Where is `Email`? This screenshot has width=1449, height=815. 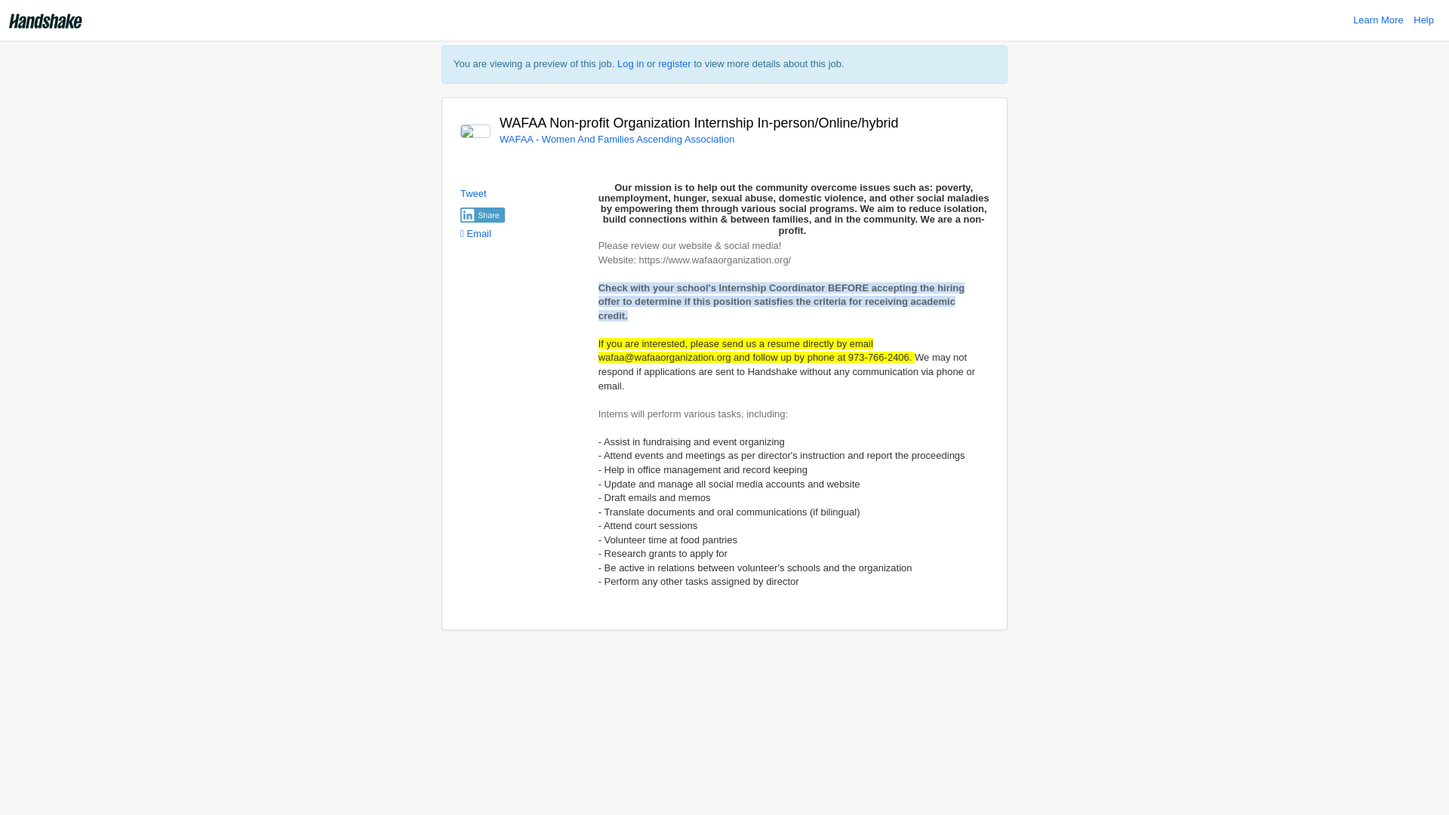 Email is located at coordinates (475, 234).